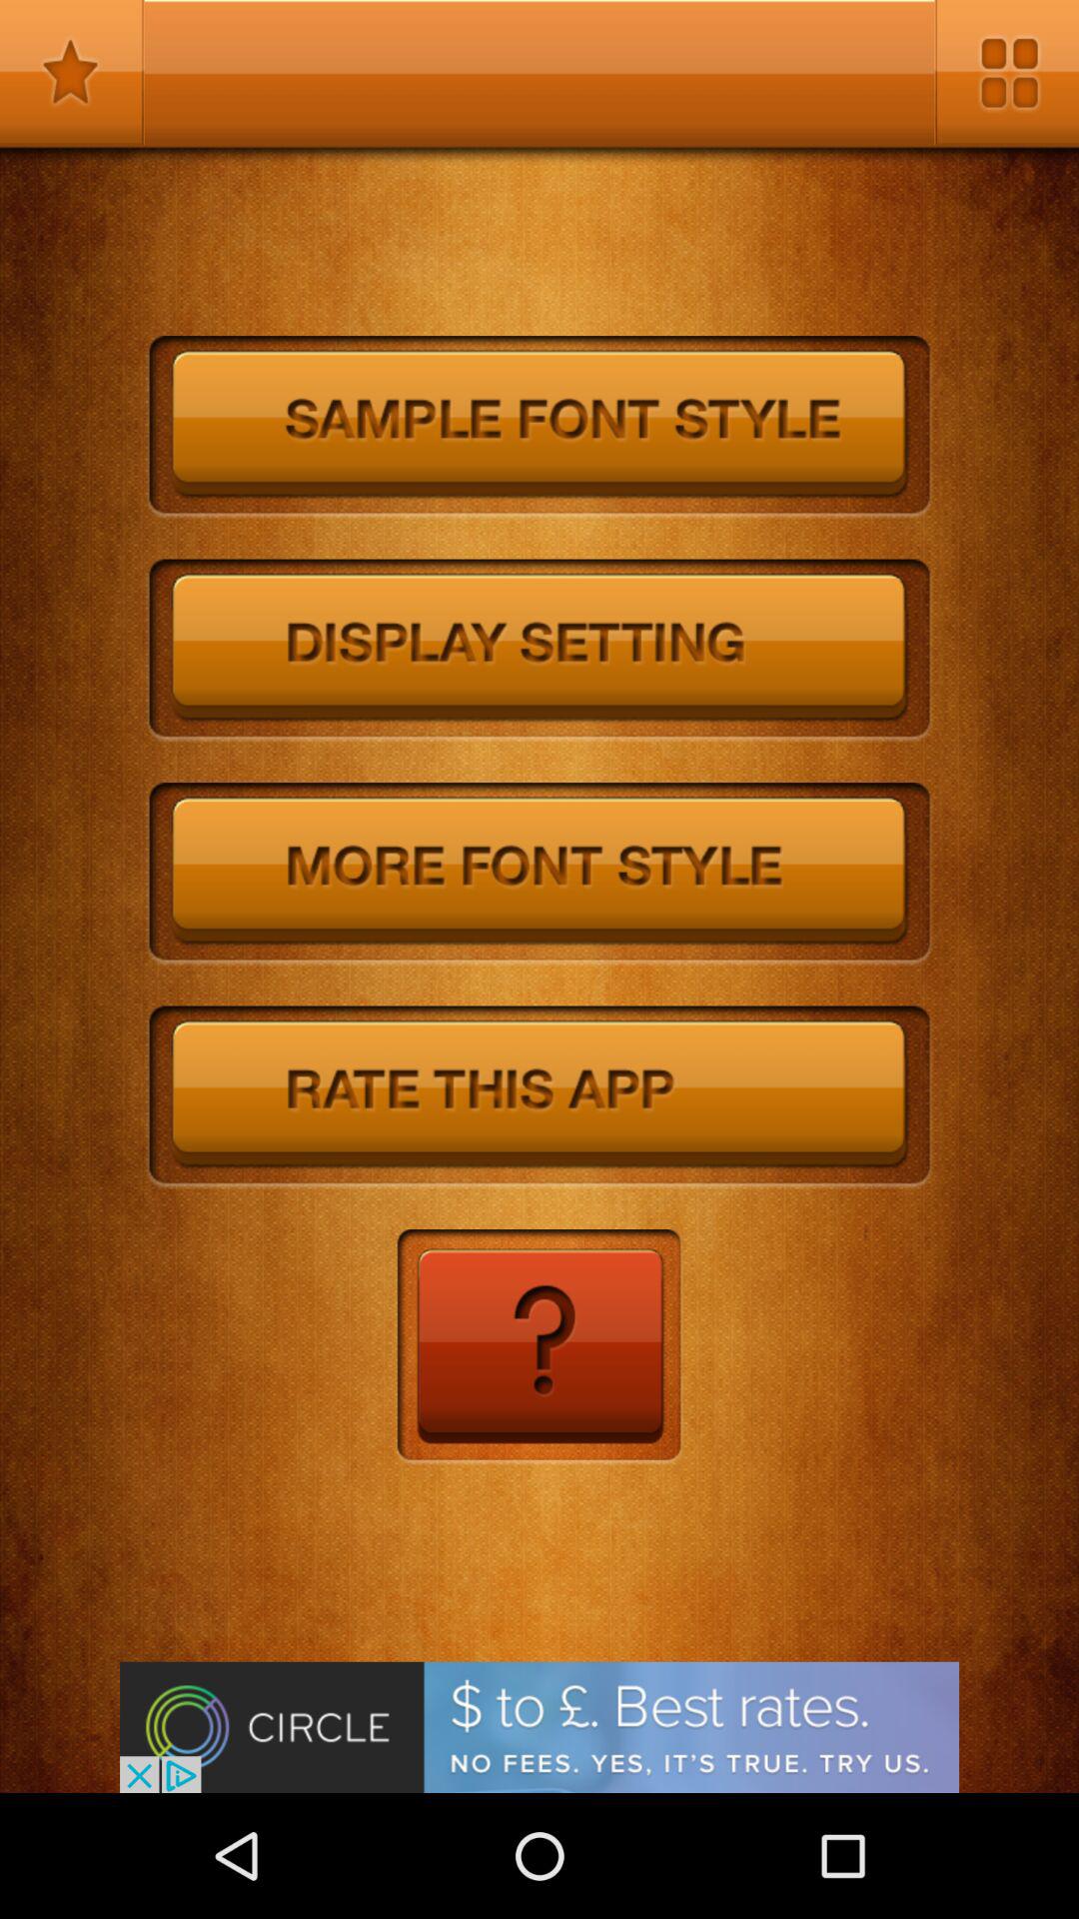 This screenshot has width=1079, height=1919. Describe the element at coordinates (539, 428) in the screenshot. I see `sample font style button` at that location.